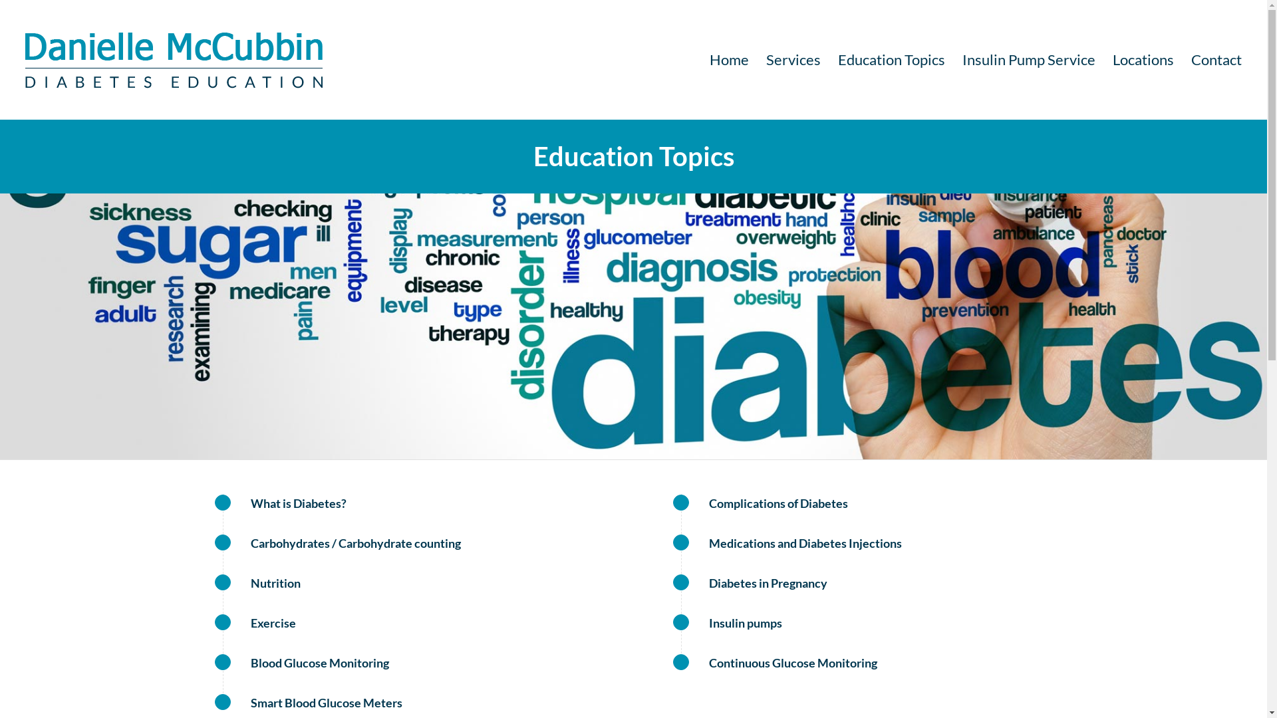 The image size is (1277, 718). Describe the element at coordinates (746, 623) in the screenshot. I see `Insulin pumps` at that location.